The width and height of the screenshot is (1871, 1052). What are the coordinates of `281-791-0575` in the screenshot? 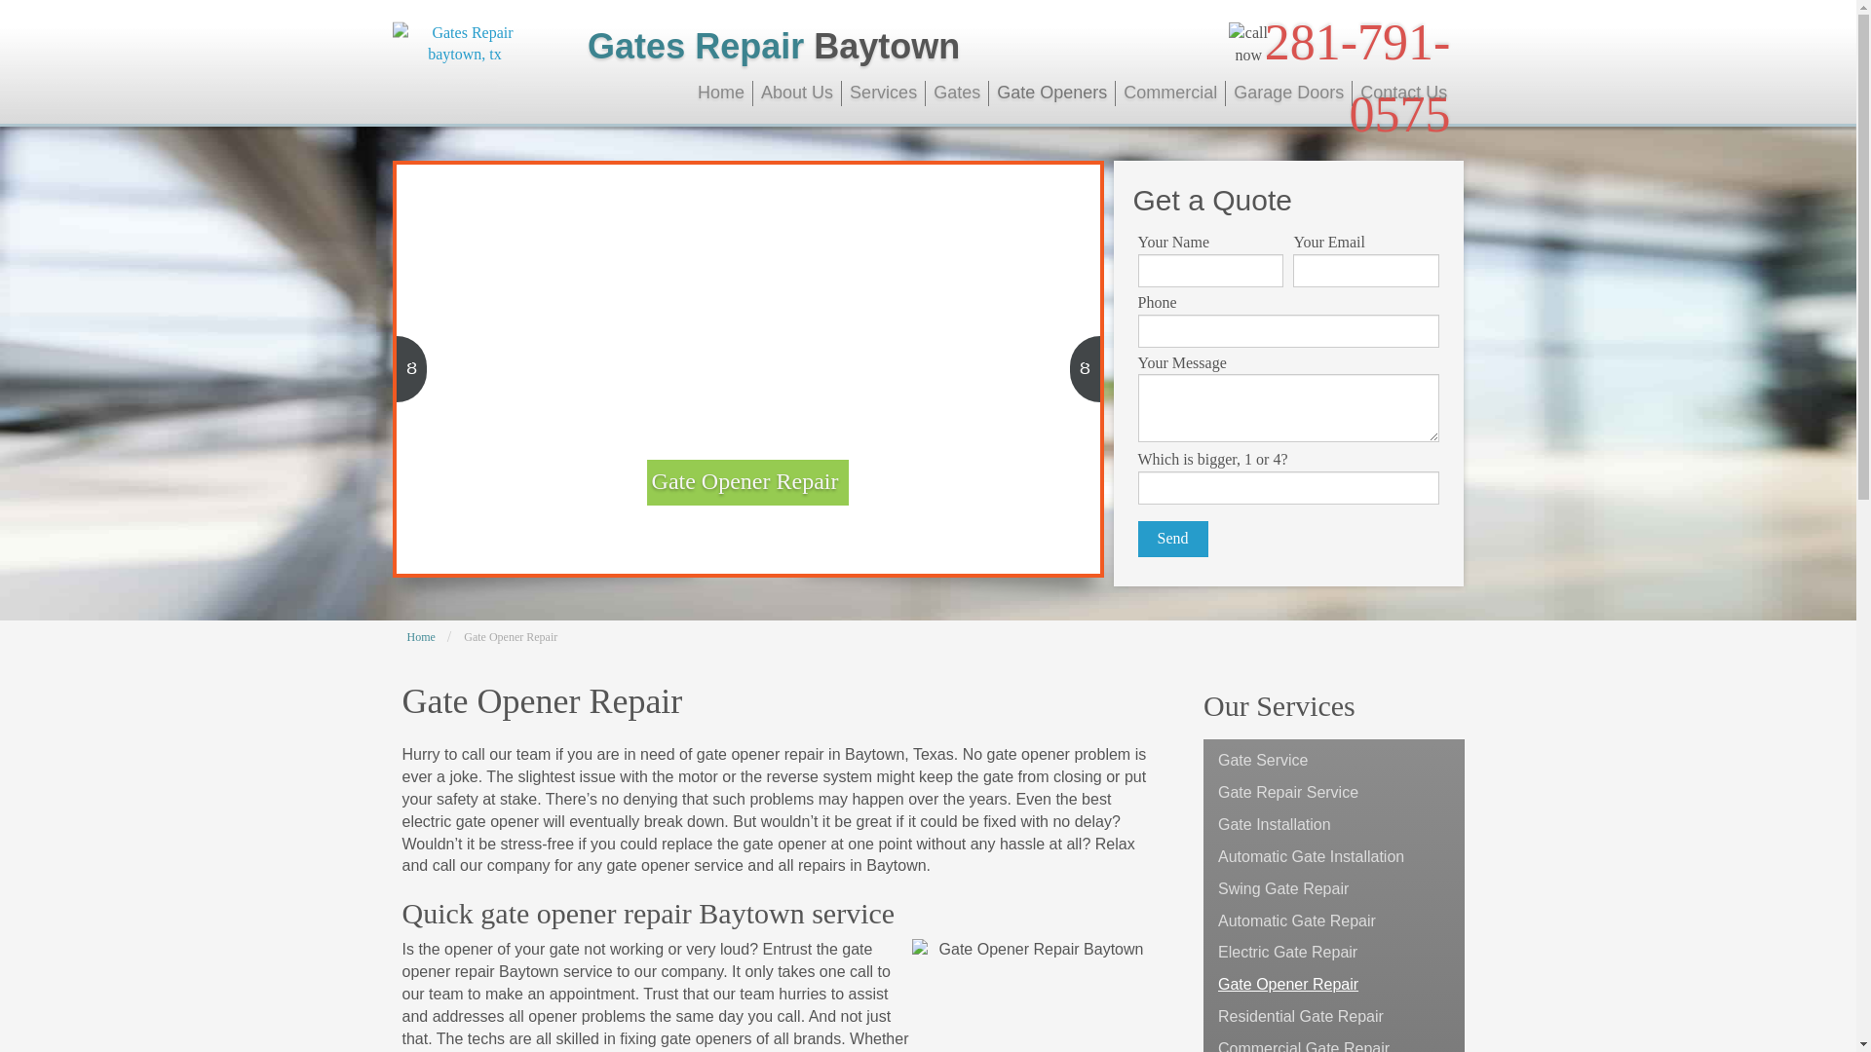 It's located at (1357, 78).